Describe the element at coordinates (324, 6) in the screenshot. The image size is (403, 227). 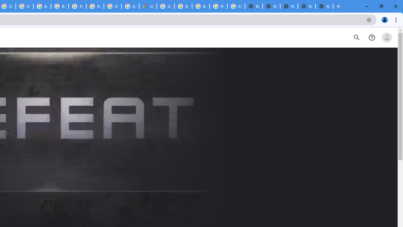
I see `New Tab` at that location.